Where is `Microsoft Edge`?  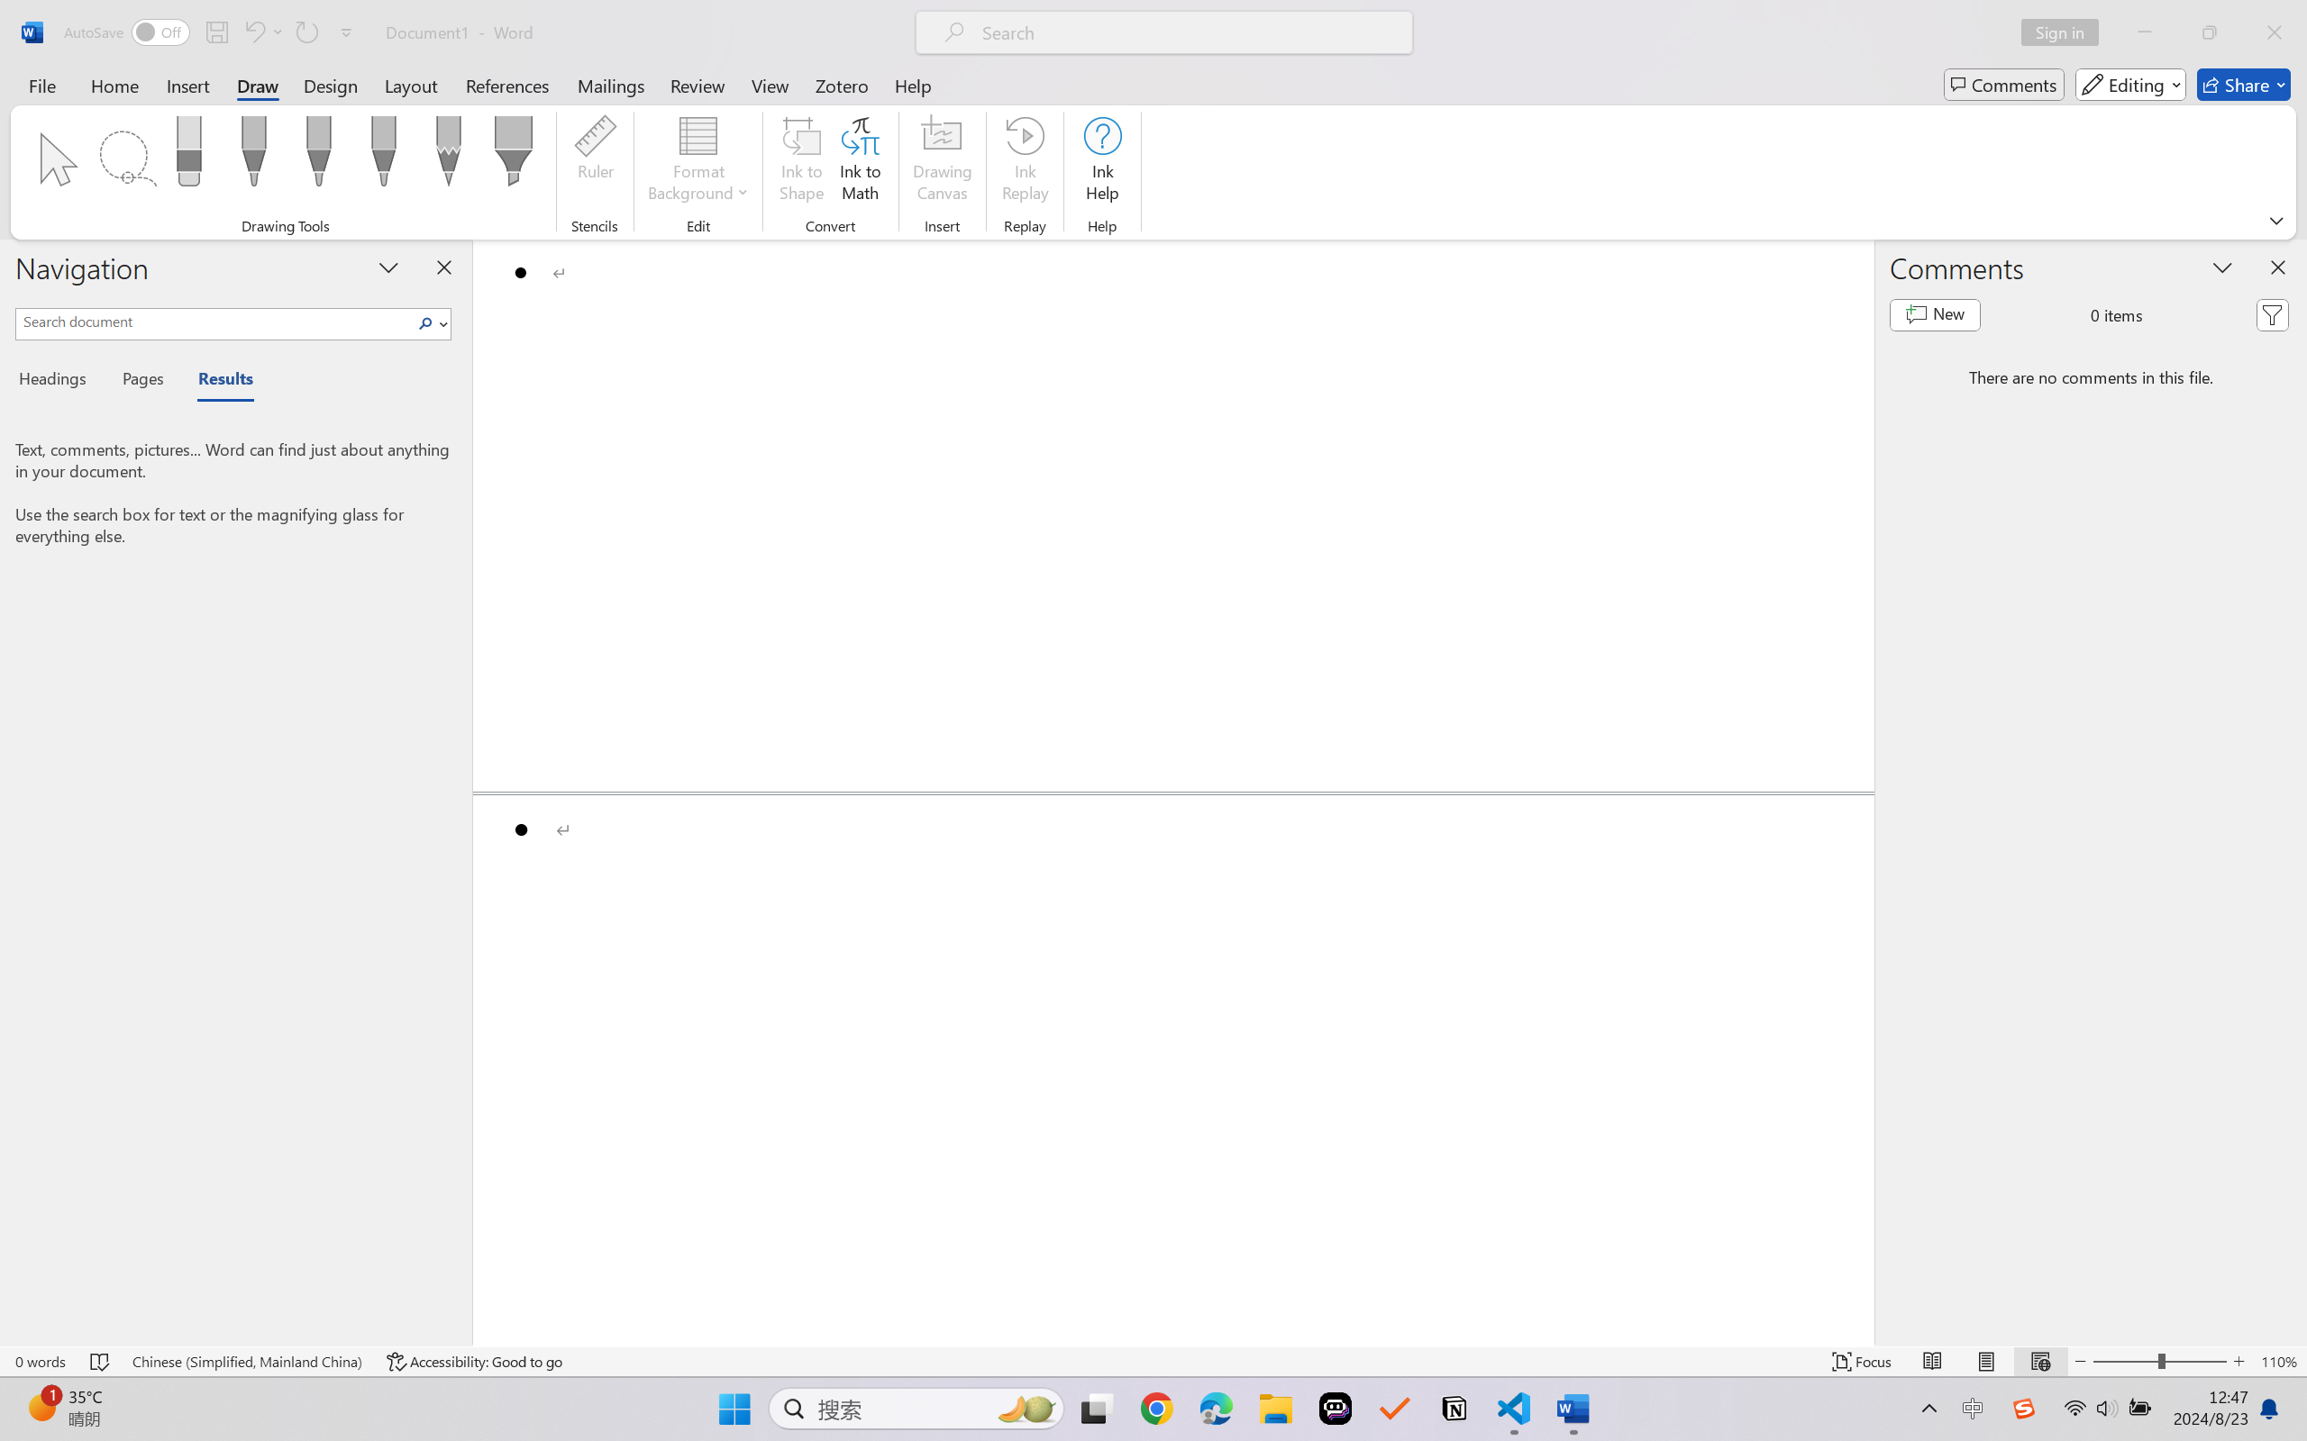
Microsoft Edge is located at coordinates (1215, 1409).